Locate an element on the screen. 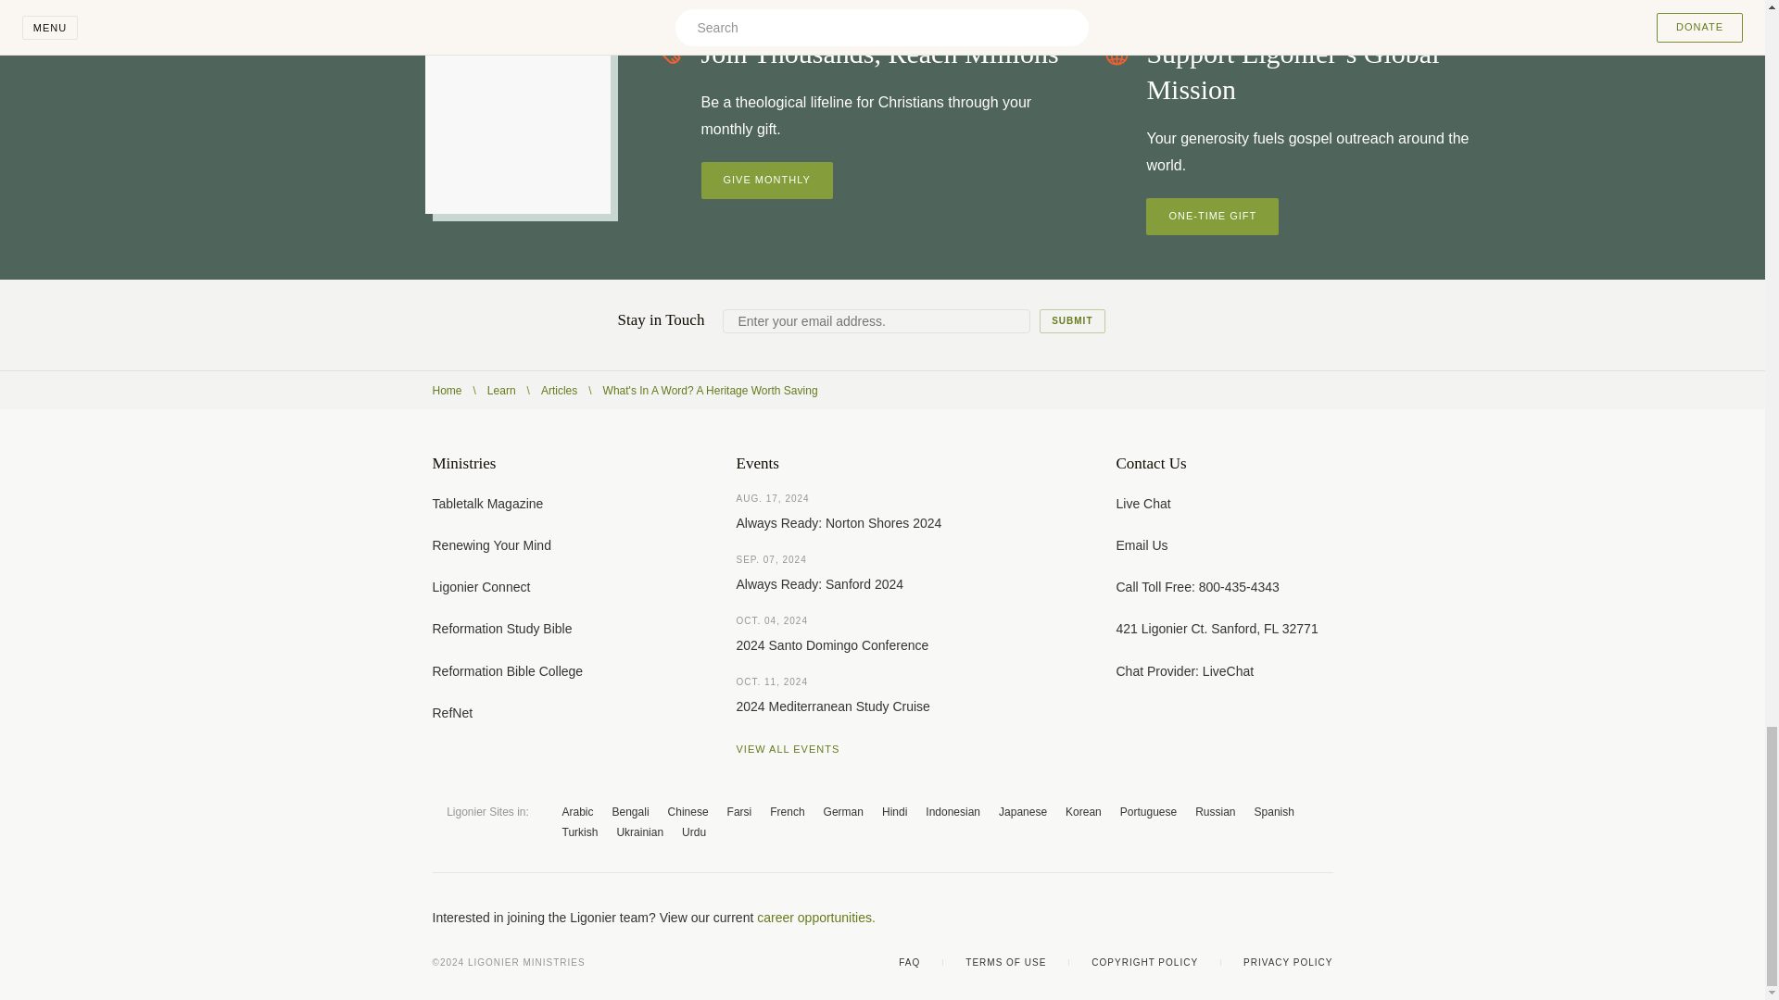  YouTube is located at coordinates (1251, 917).